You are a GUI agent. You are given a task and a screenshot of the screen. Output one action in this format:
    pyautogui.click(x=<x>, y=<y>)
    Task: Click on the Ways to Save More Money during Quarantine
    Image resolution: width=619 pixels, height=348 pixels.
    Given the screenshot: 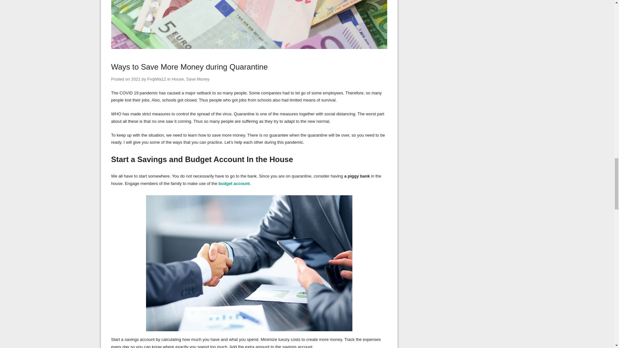 What is the action you would take?
    pyautogui.click(x=249, y=48)
    